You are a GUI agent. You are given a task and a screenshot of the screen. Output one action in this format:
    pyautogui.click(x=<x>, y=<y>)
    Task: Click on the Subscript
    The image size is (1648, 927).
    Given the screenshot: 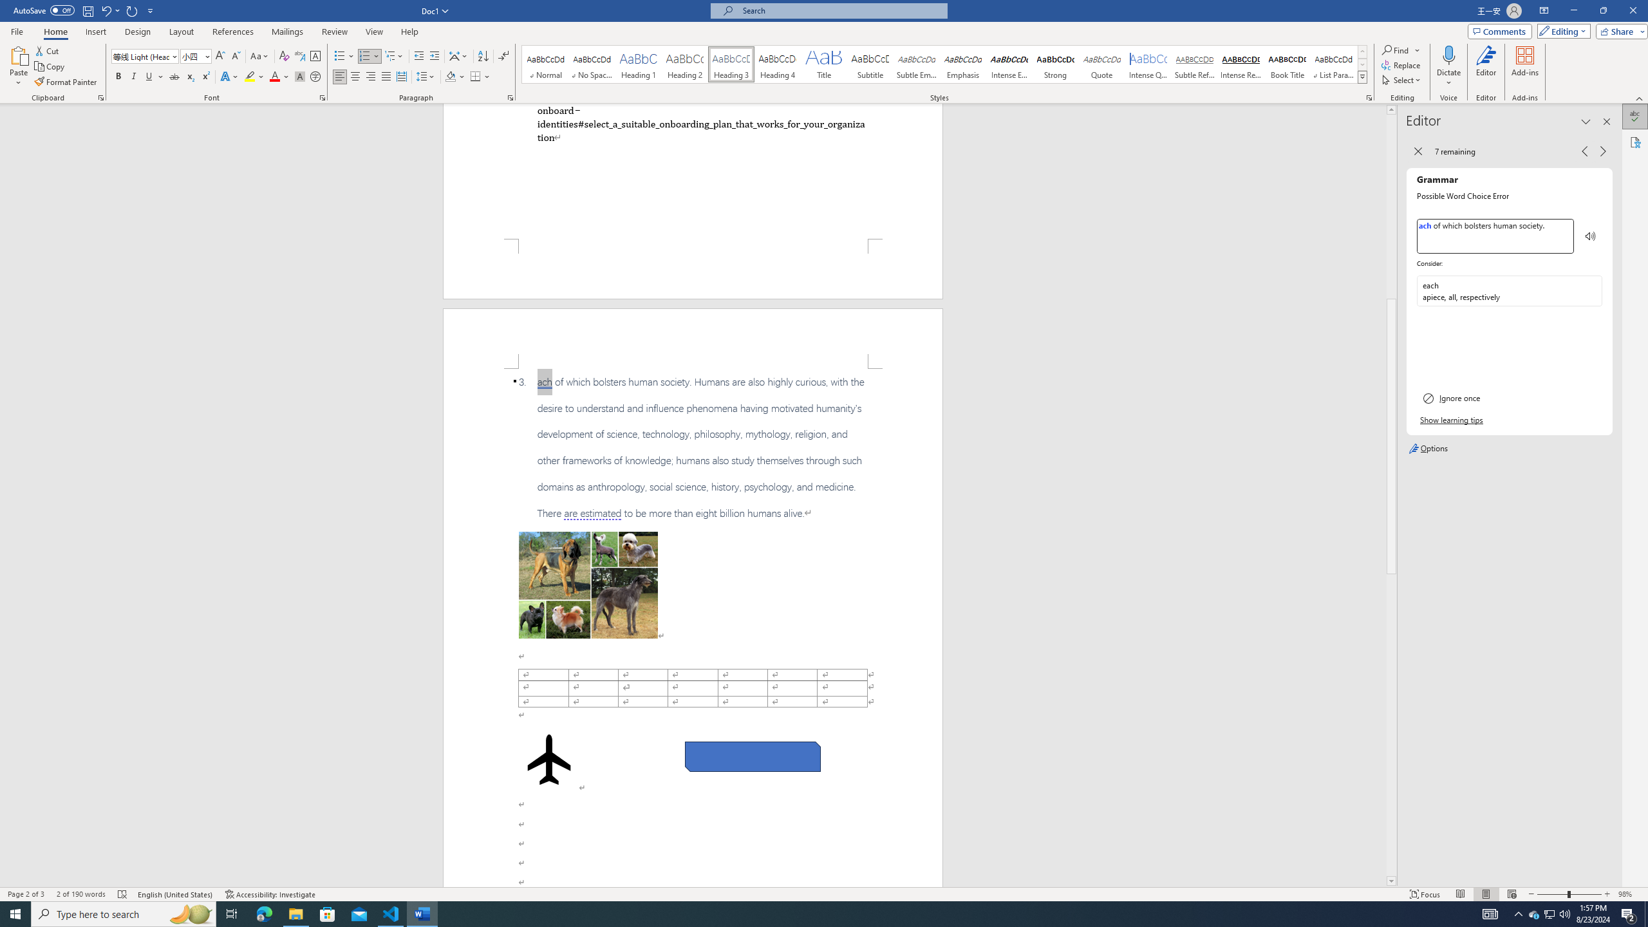 What is the action you would take?
    pyautogui.click(x=191, y=77)
    